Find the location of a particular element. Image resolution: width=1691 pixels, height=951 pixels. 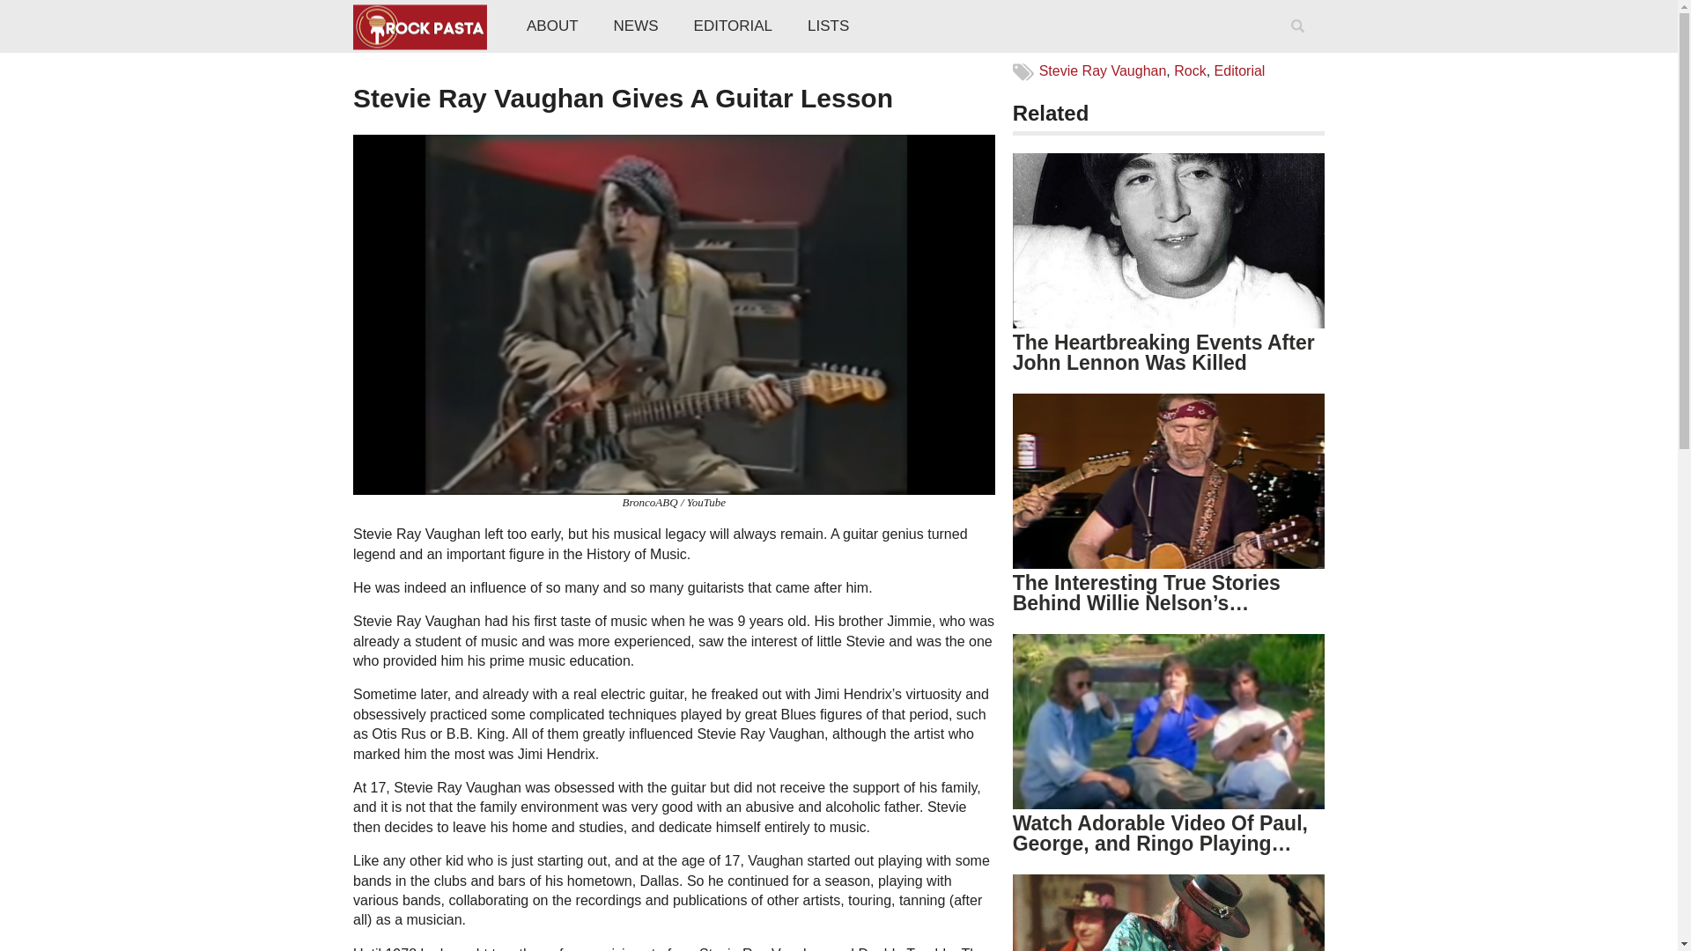

Editorial is located at coordinates (1239, 70).